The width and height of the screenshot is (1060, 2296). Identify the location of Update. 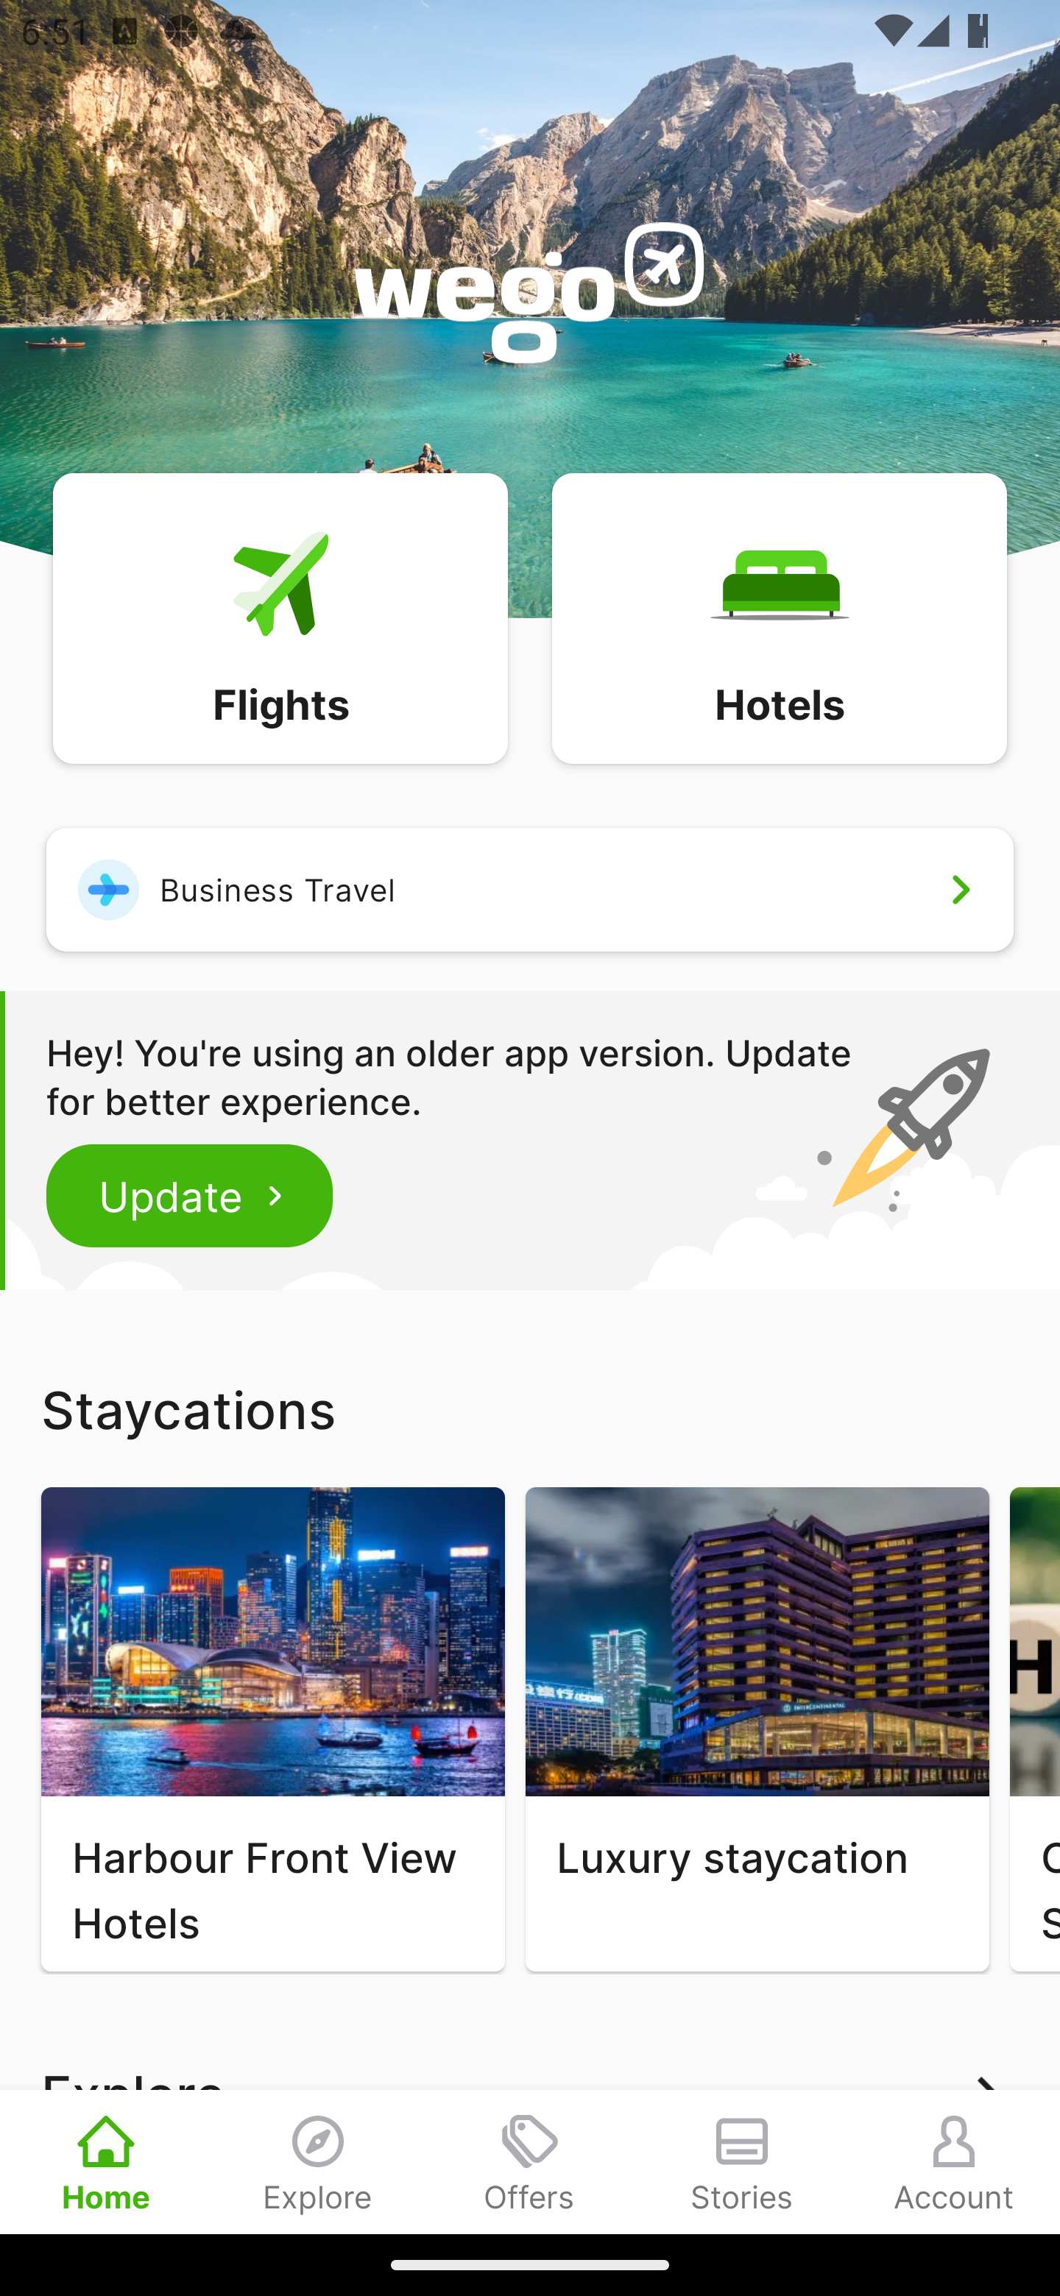
(190, 1195).